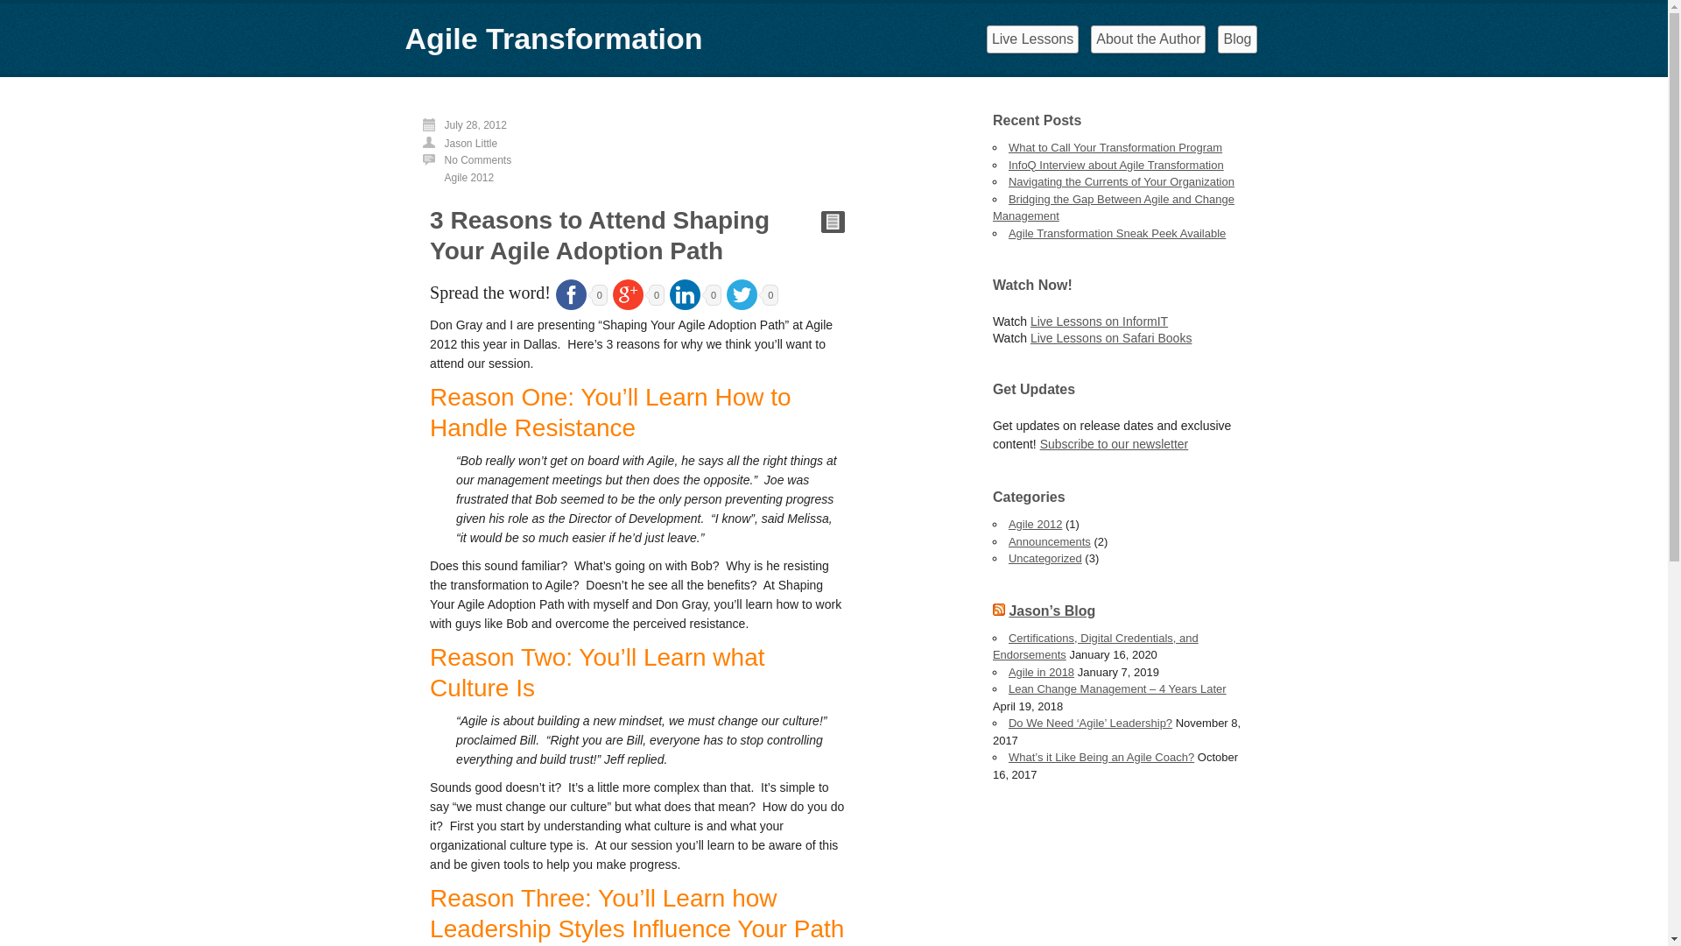  I want to click on Navigating the Currents of Your Organization, so click(1122, 182).